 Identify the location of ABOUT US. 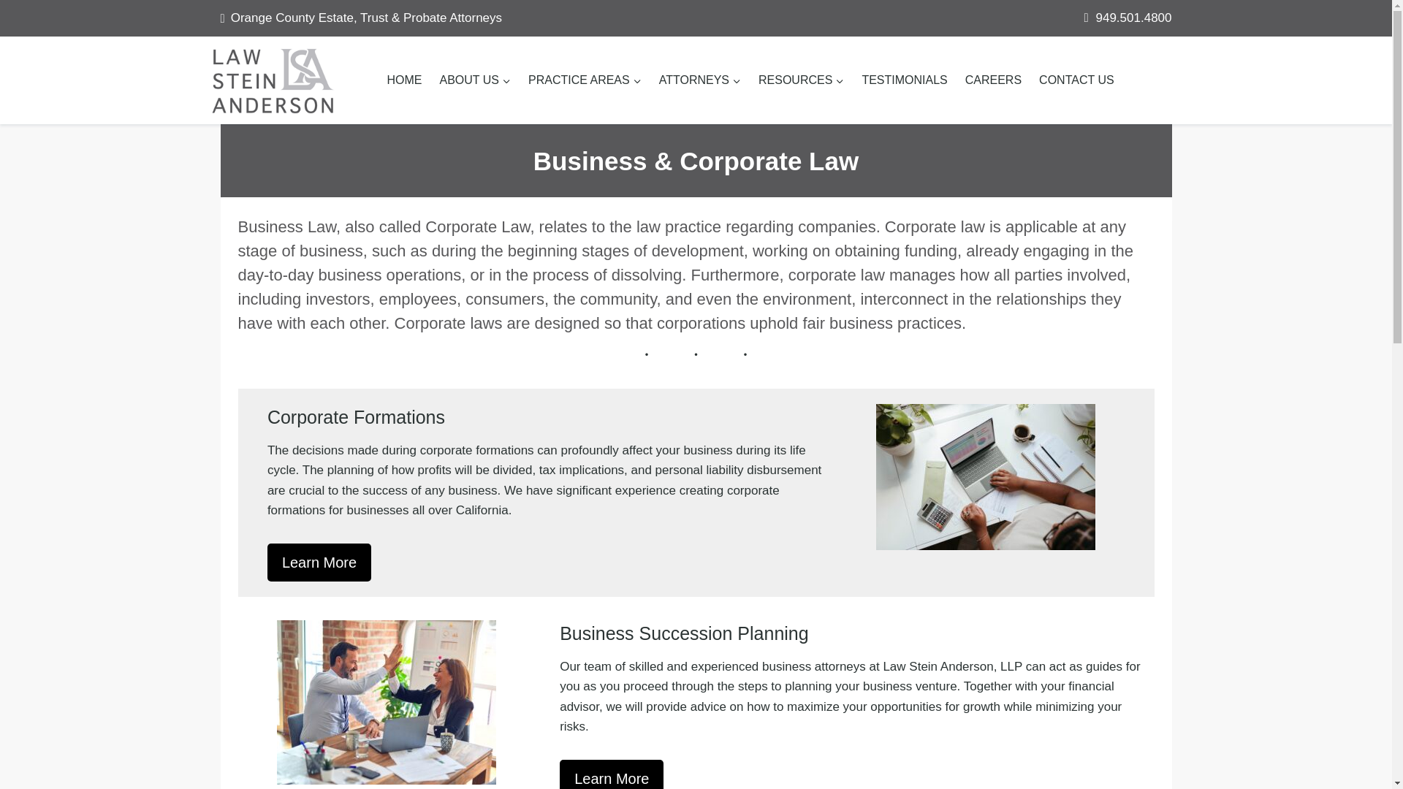
(475, 80).